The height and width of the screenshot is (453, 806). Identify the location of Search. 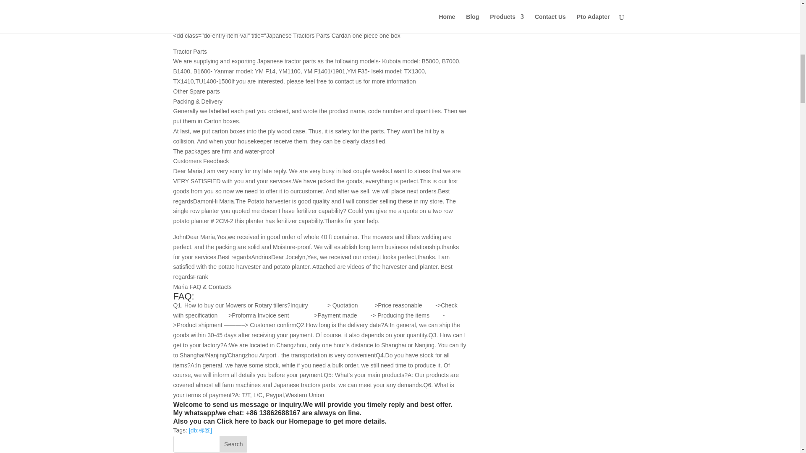
(233, 444).